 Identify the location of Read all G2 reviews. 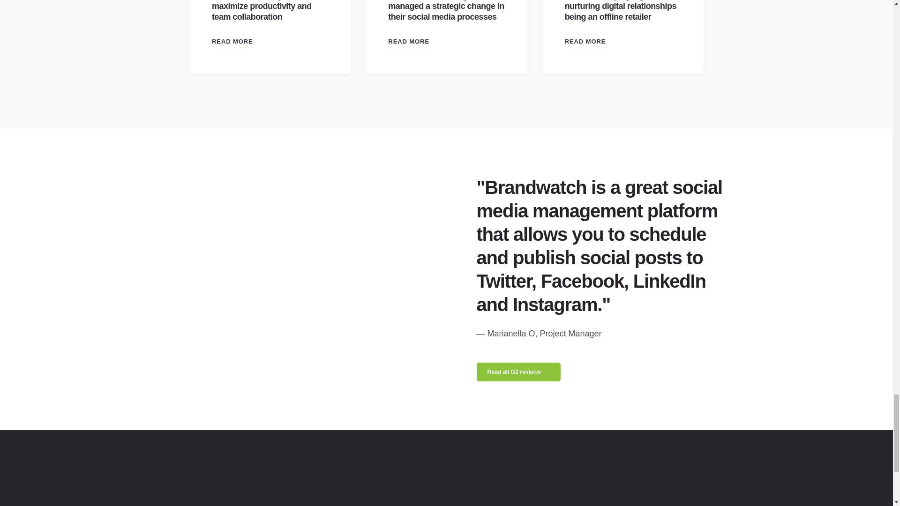
(518, 372).